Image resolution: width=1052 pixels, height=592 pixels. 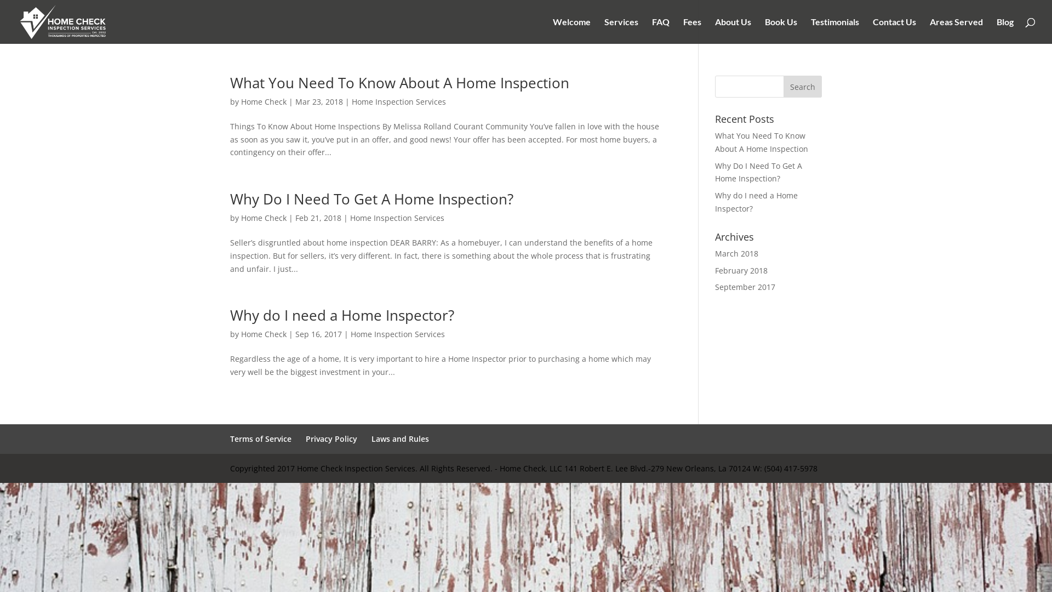 What do you see at coordinates (1005, 31) in the screenshot?
I see `Blog` at bounding box center [1005, 31].